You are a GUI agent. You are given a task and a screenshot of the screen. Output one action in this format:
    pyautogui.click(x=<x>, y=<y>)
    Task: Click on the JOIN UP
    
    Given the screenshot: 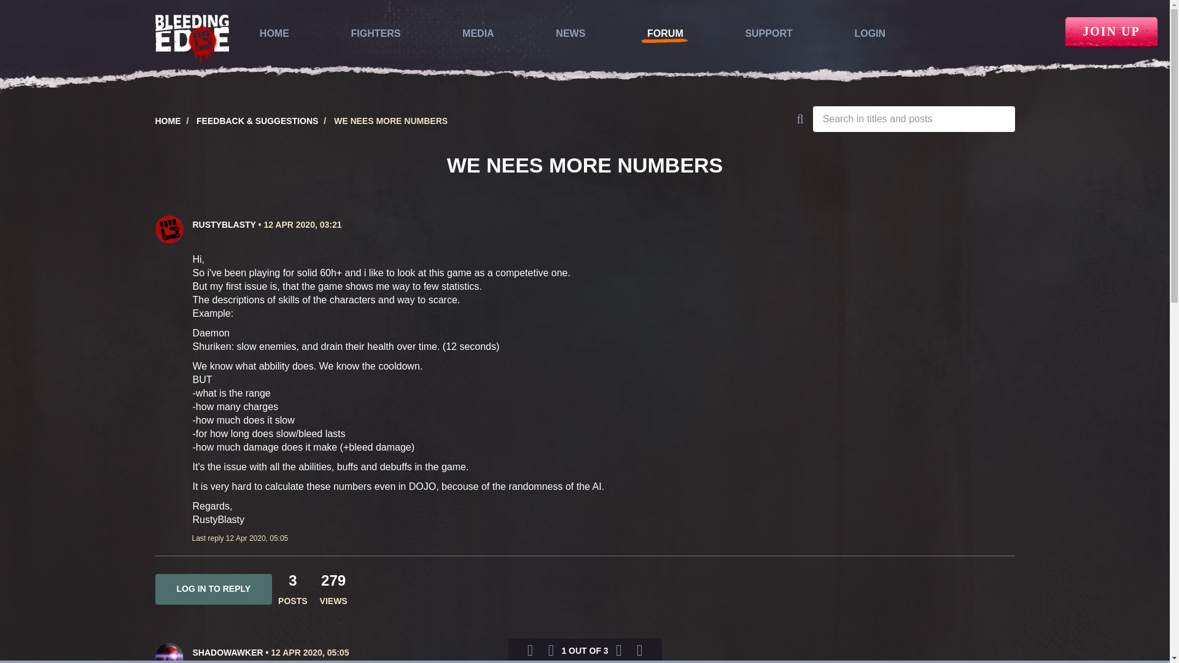 What is the action you would take?
    pyautogui.click(x=1111, y=32)
    